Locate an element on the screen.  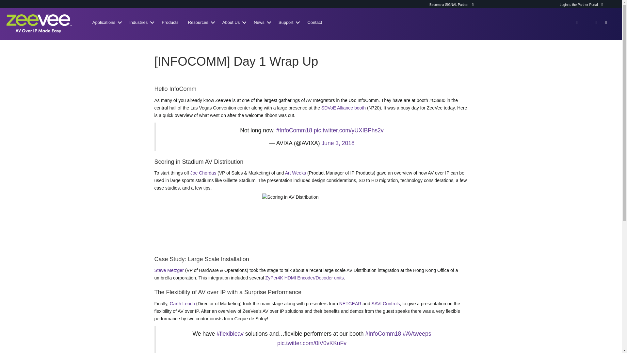
Products is located at coordinates (170, 22).